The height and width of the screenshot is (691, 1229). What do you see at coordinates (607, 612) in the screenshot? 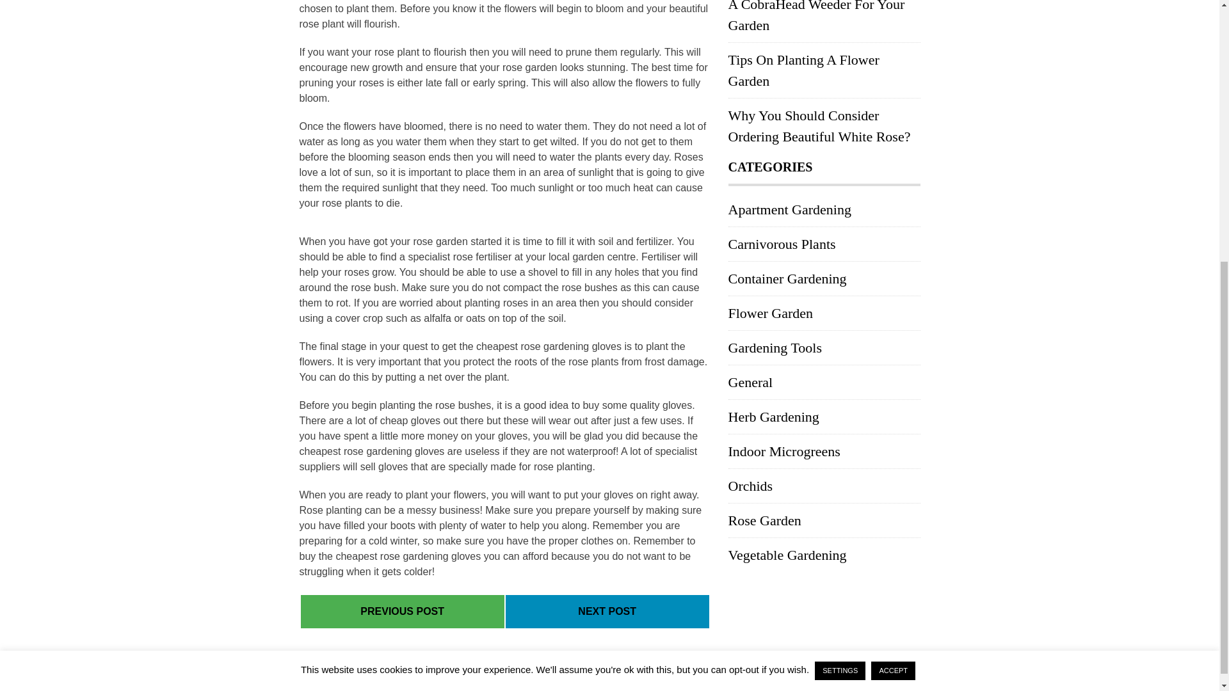
I see `NEXT POST` at bounding box center [607, 612].